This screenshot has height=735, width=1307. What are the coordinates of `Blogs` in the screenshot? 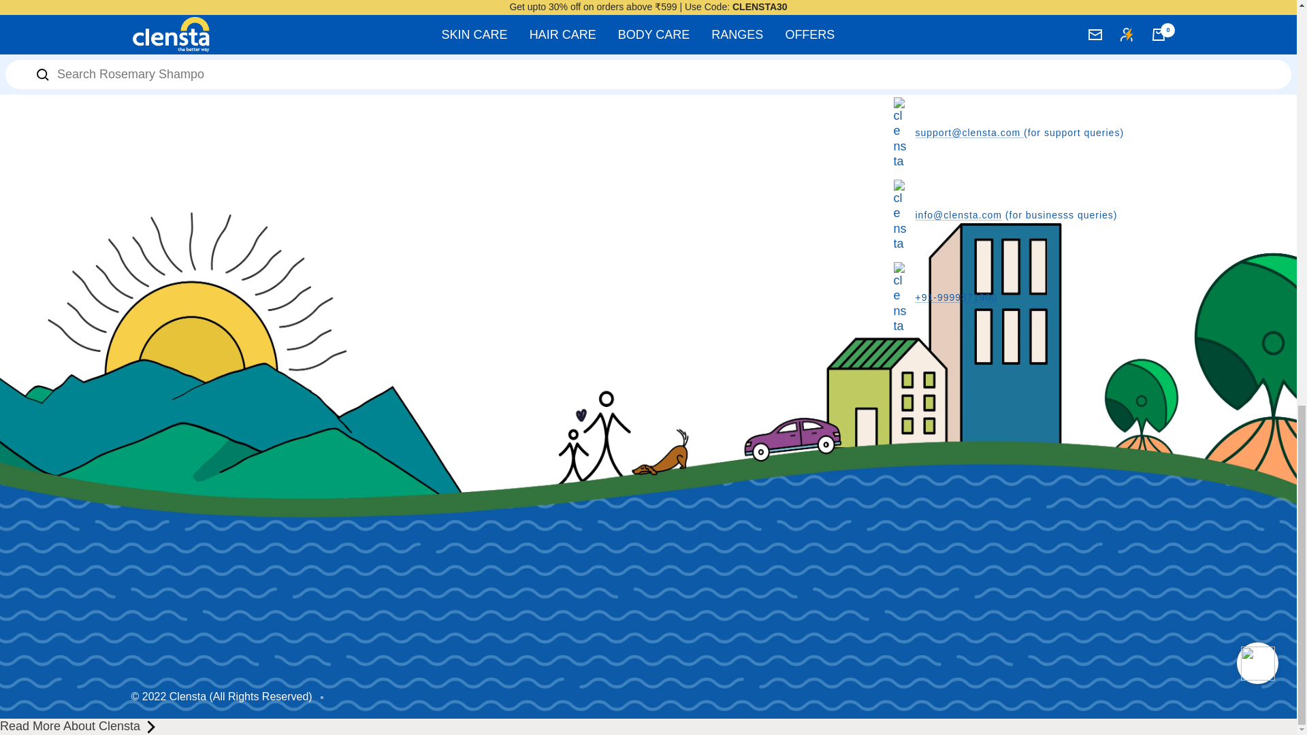 It's located at (551, 7).